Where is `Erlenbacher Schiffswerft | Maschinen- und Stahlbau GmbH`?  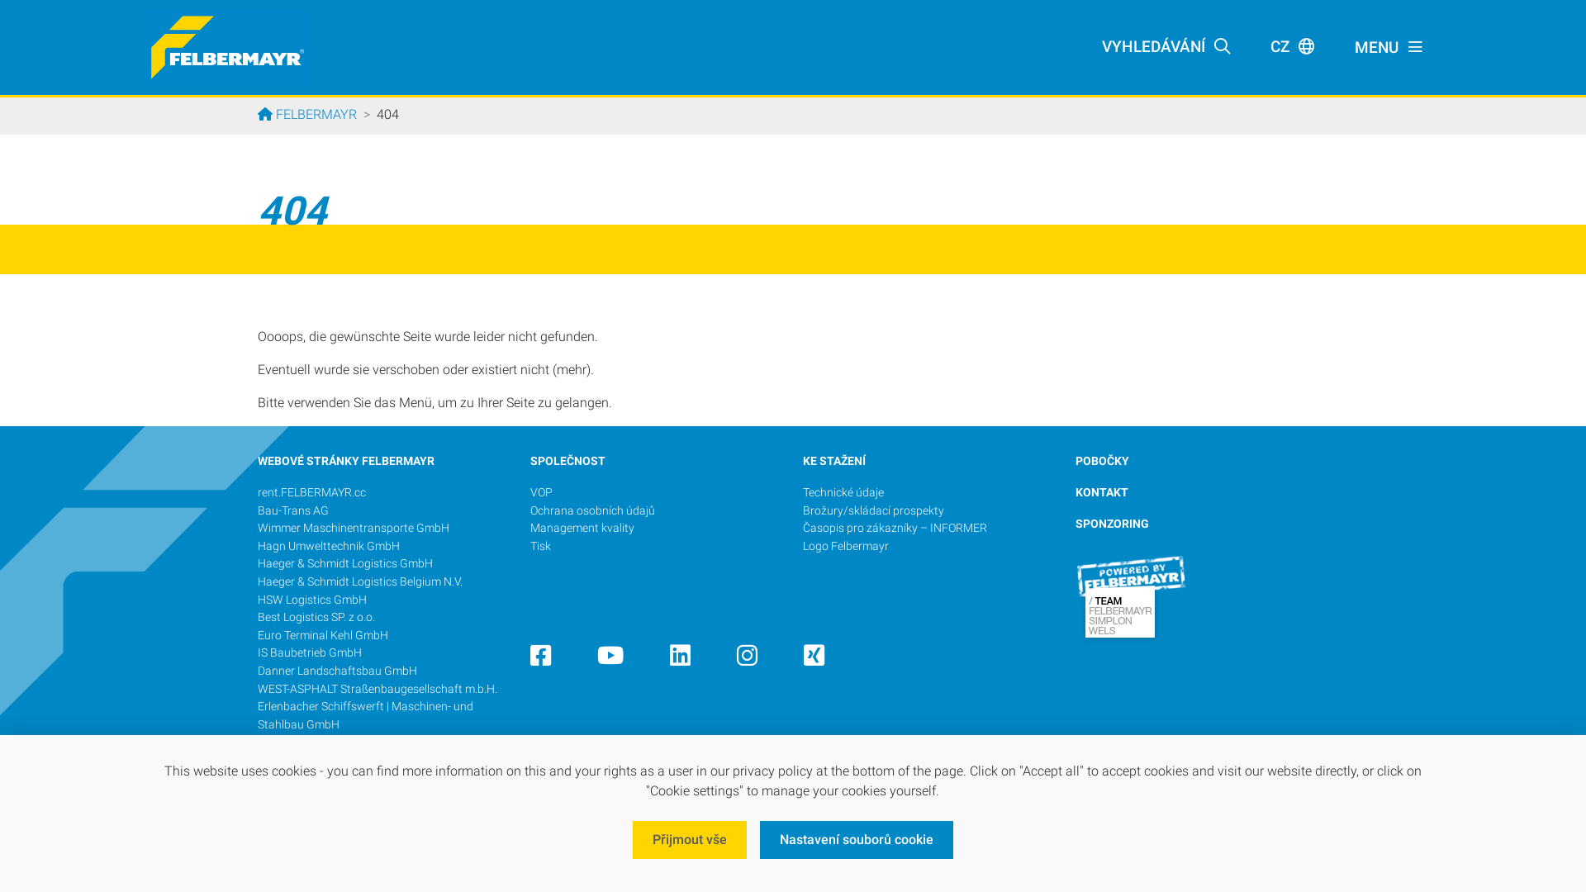
Erlenbacher Schiffswerft | Maschinen- und Stahlbau GmbH is located at coordinates (365, 715).